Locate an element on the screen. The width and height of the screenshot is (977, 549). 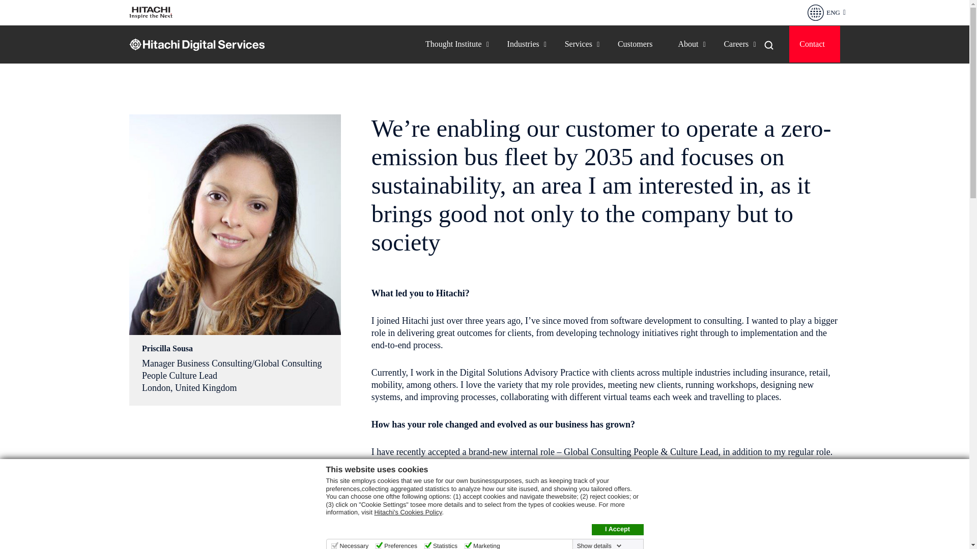
I Accept is located at coordinates (617, 530).